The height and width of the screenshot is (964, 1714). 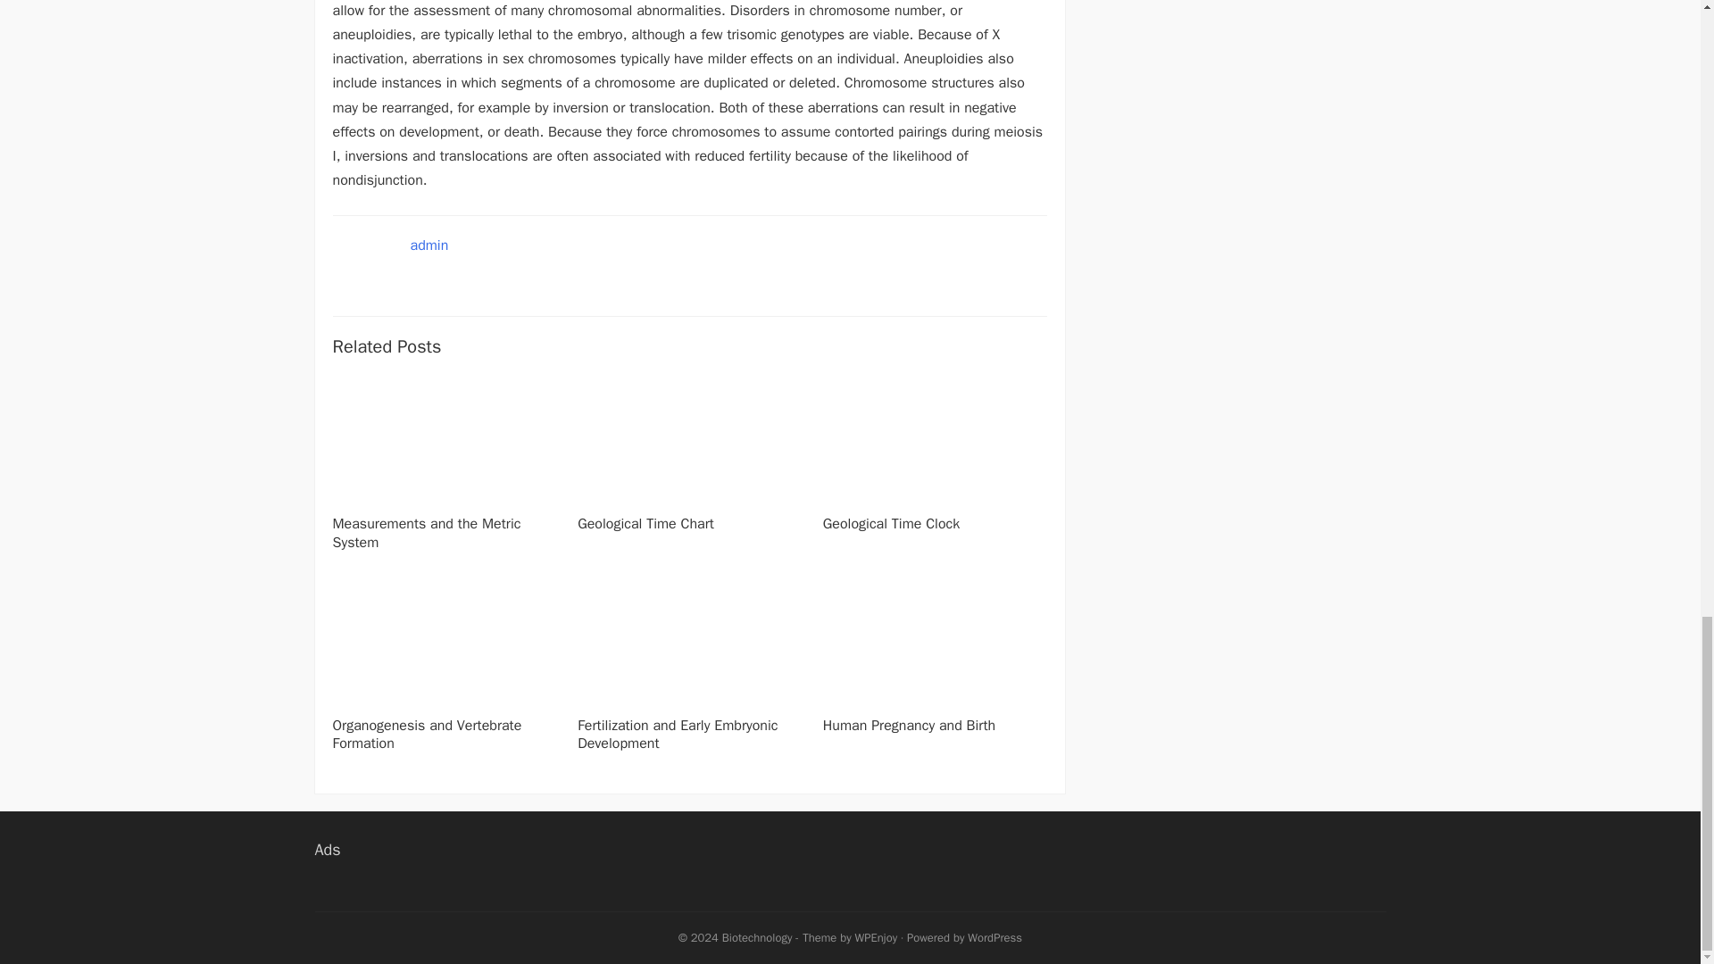 What do you see at coordinates (994, 937) in the screenshot?
I see `WordPress` at bounding box center [994, 937].